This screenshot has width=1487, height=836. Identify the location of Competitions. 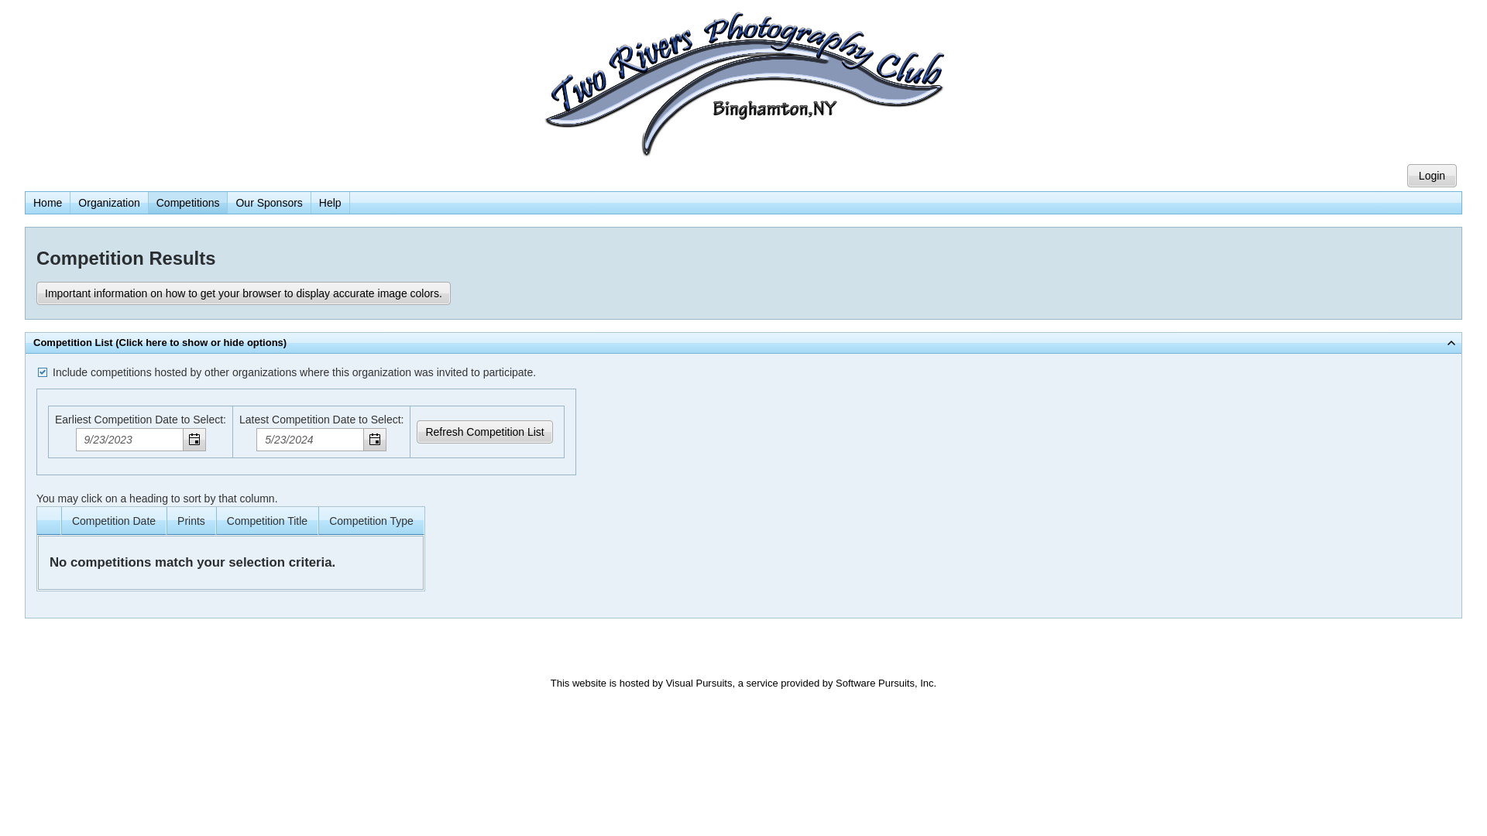
(188, 203).